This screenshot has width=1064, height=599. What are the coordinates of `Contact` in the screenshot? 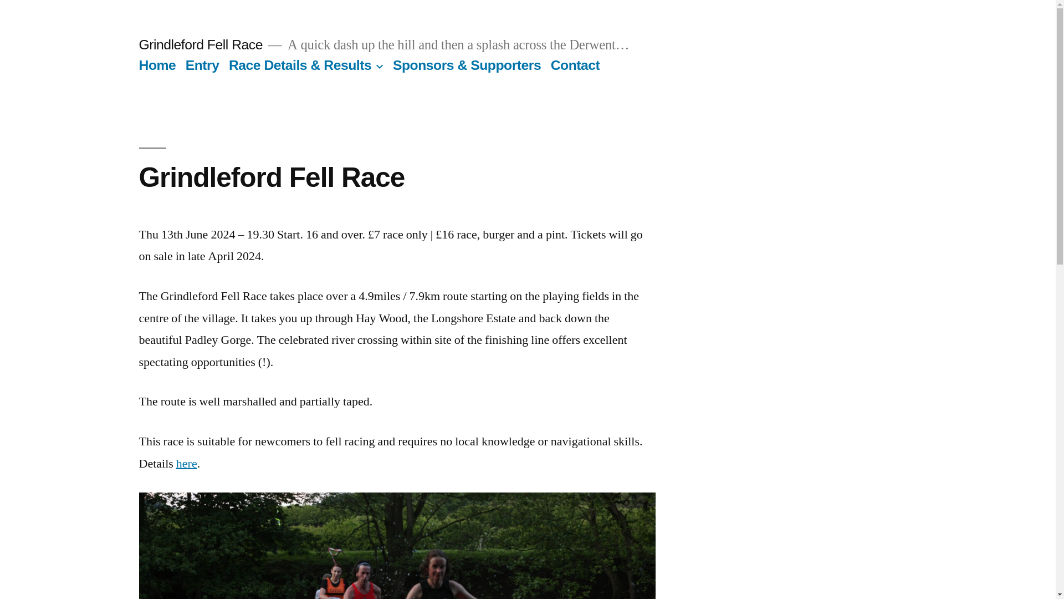 It's located at (575, 64).